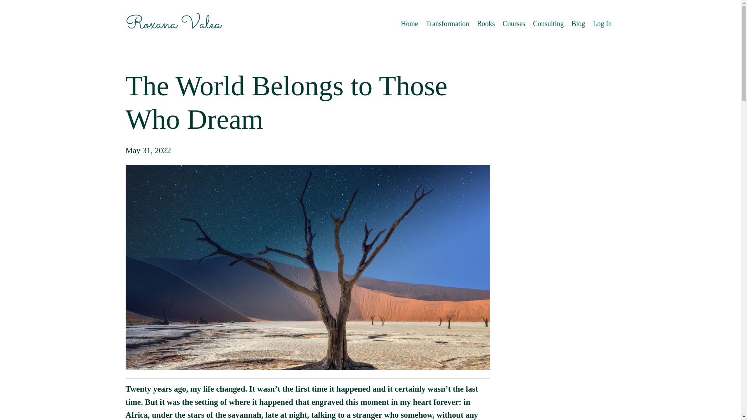 Image resolution: width=747 pixels, height=420 pixels. I want to click on Blog, so click(578, 24).